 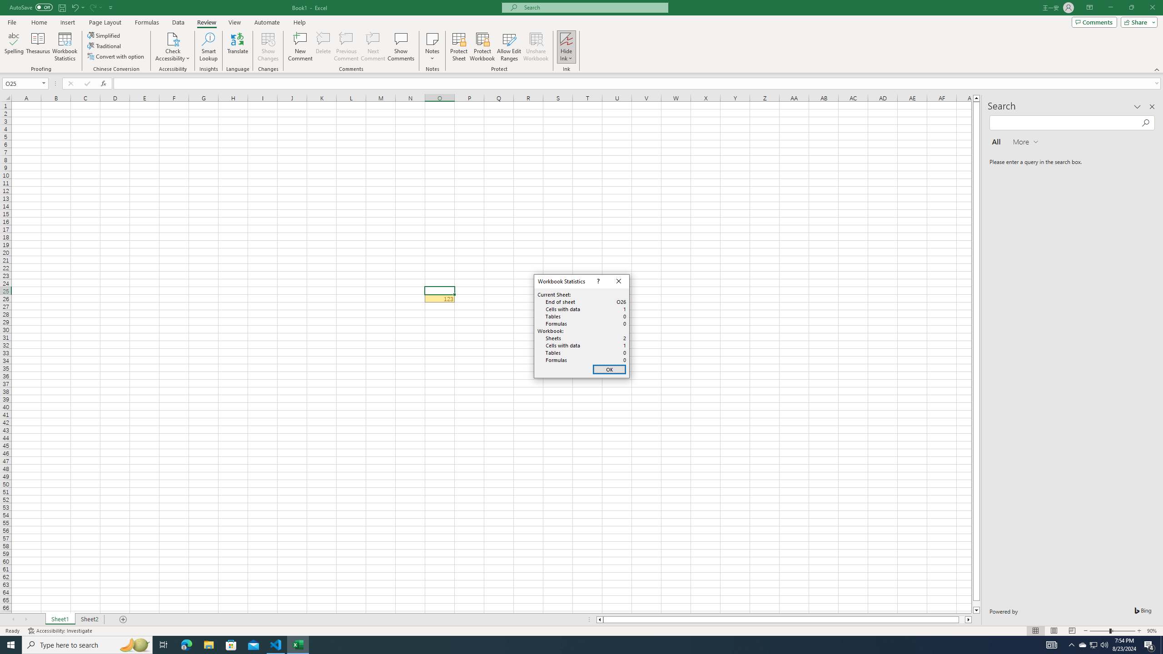 I want to click on Comments, so click(x=1094, y=22).